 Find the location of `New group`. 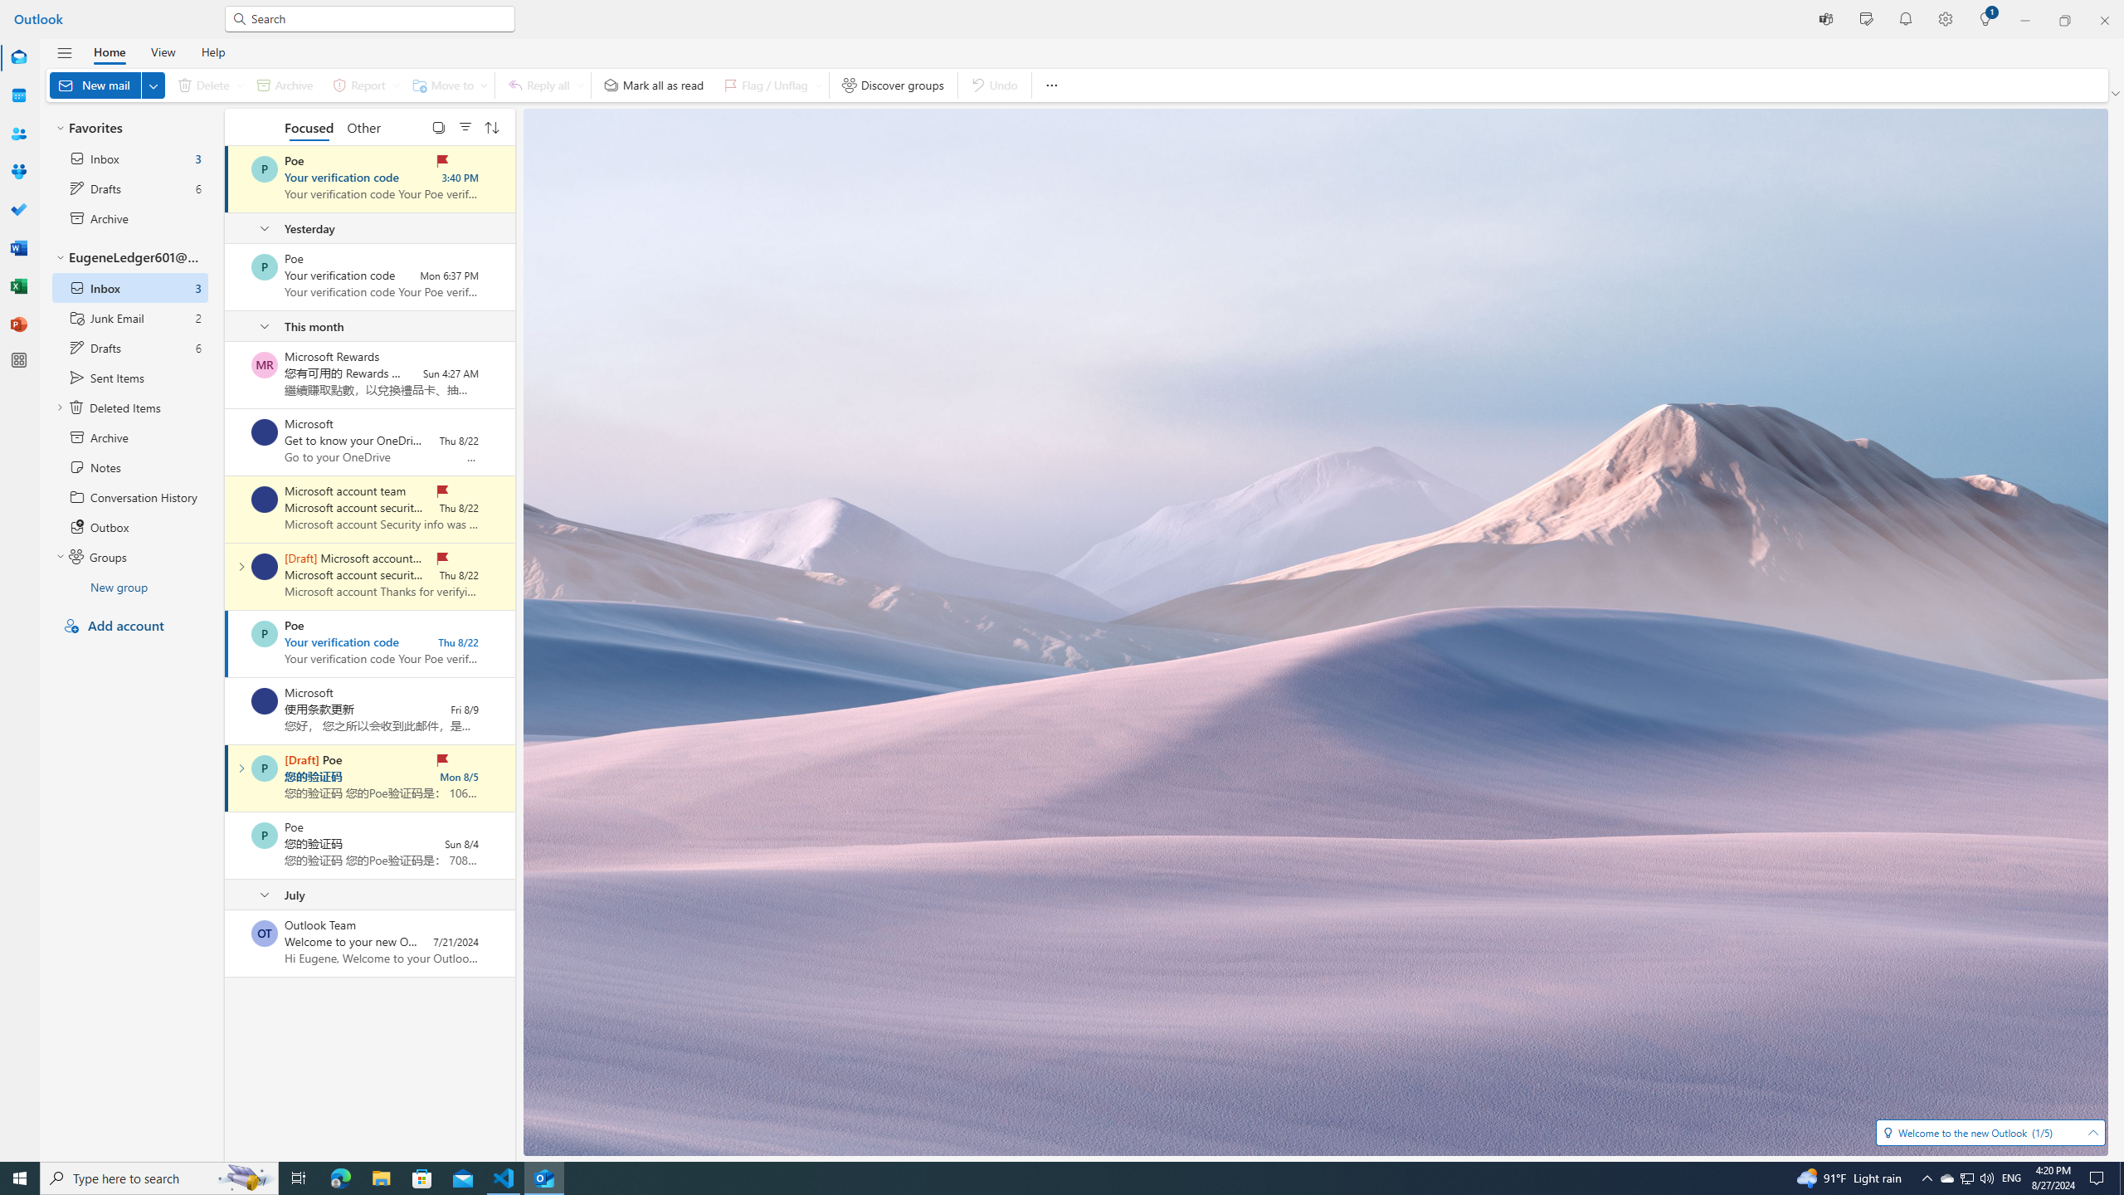

New group is located at coordinates (130, 586).